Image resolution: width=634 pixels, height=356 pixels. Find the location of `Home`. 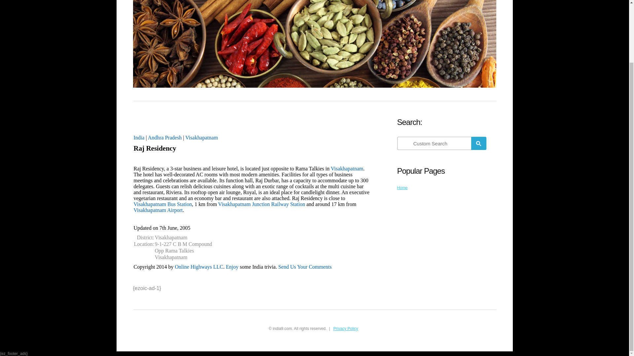

Home is located at coordinates (402, 188).